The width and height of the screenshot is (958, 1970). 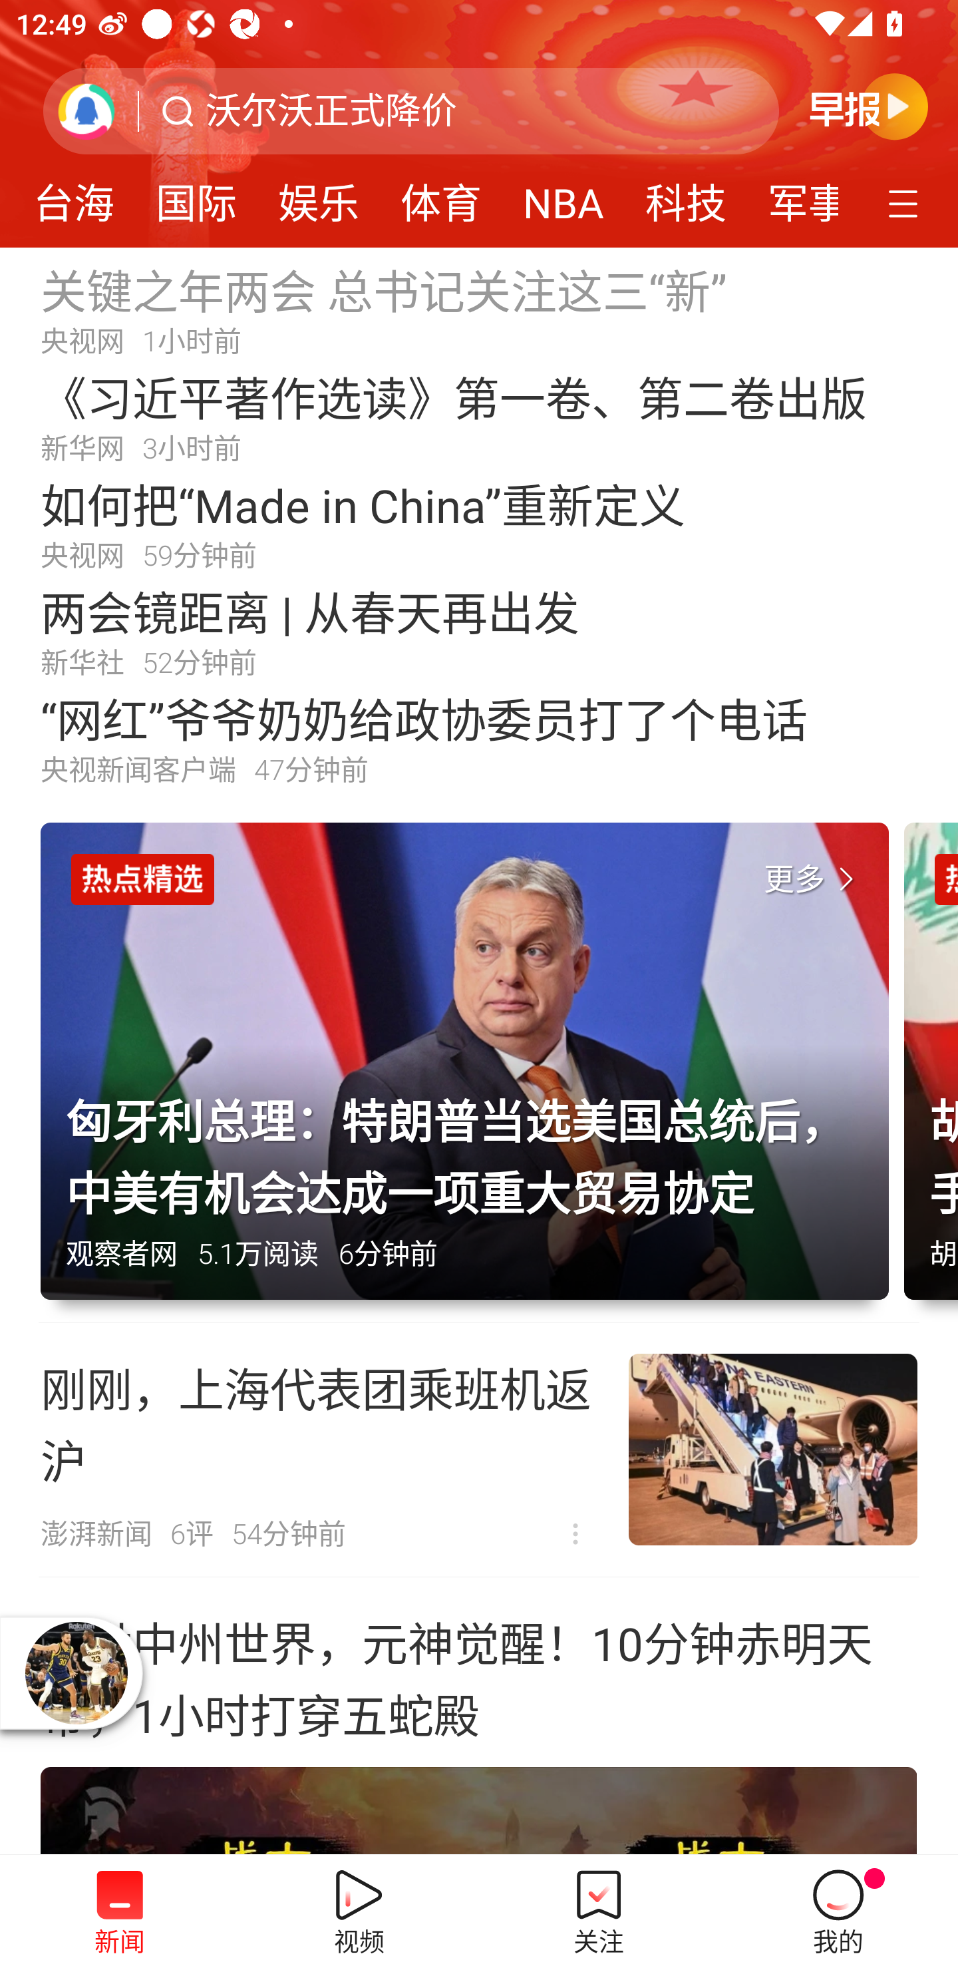 What do you see at coordinates (86, 110) in the screenshot?
I see `刷新` at bounding box center [86, 110].